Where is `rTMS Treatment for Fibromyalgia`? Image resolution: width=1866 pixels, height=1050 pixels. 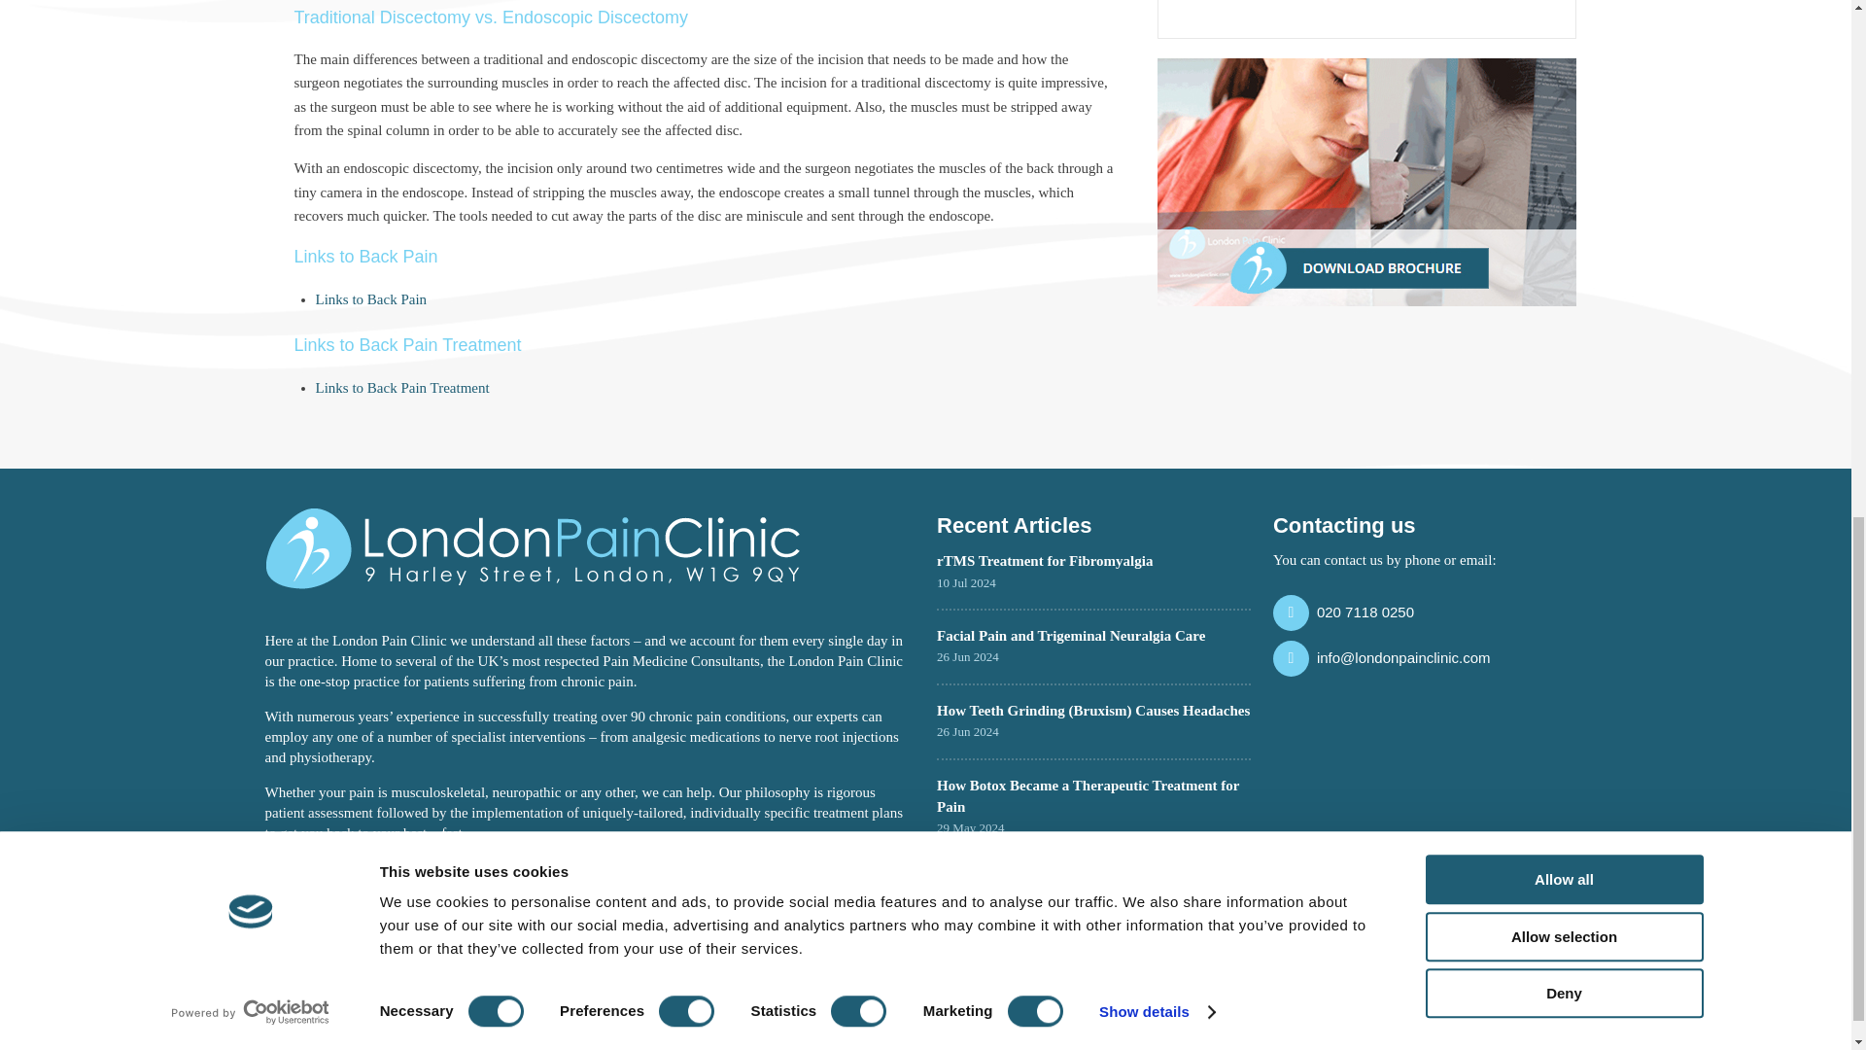
rTMS Treatment for Fibromyalgia is located at coordinates (1044, 561).